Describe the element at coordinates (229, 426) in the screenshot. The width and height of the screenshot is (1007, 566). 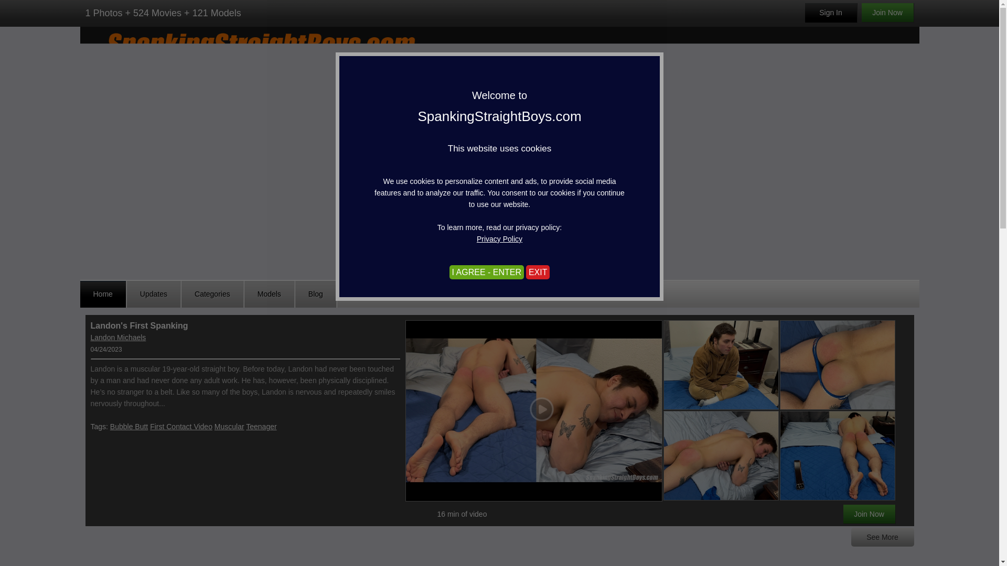
I see `Muscular` at that location.